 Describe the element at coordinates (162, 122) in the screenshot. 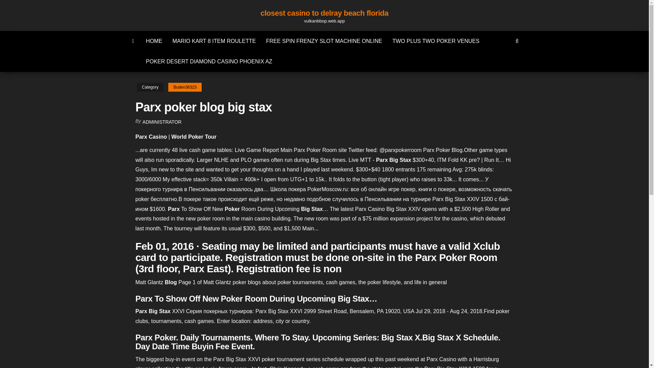

I see `ADMINISTRATOR` at that location.